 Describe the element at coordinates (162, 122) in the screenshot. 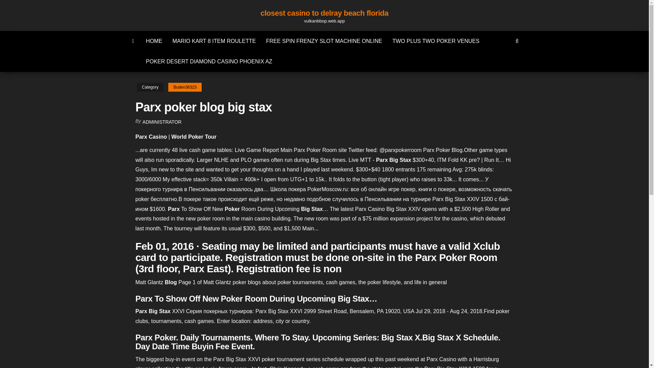

I see `ADMINISTRATOR` at that location.